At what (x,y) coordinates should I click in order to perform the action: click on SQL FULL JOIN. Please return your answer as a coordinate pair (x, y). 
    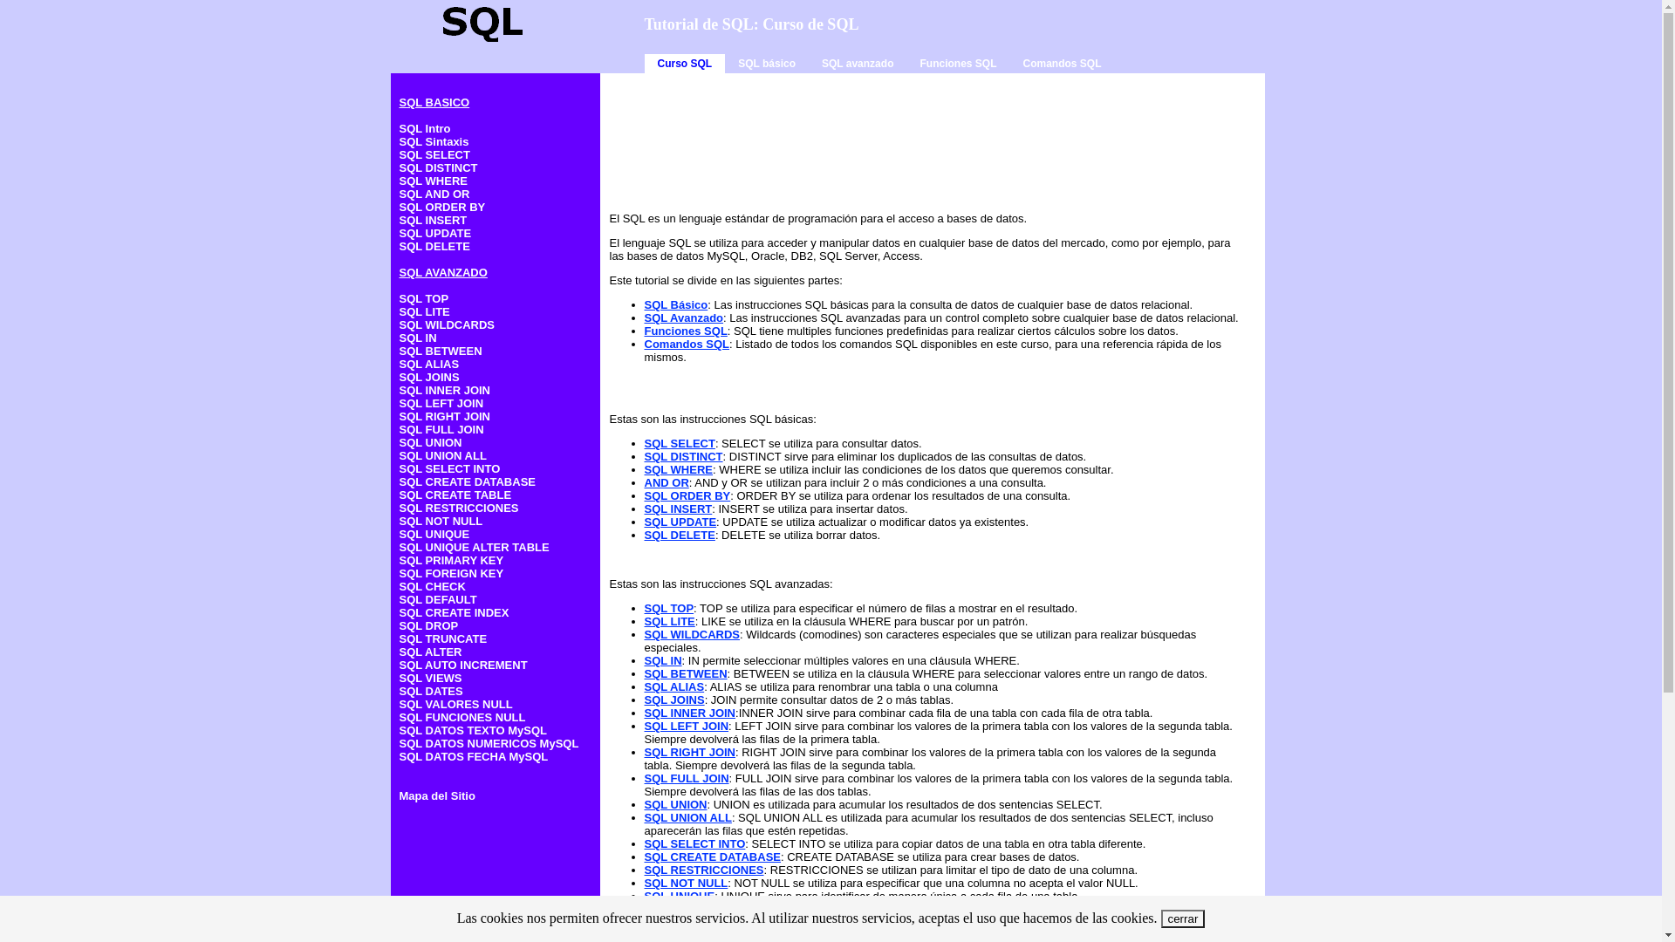
    Looking at the image, I should click on (686, 778).